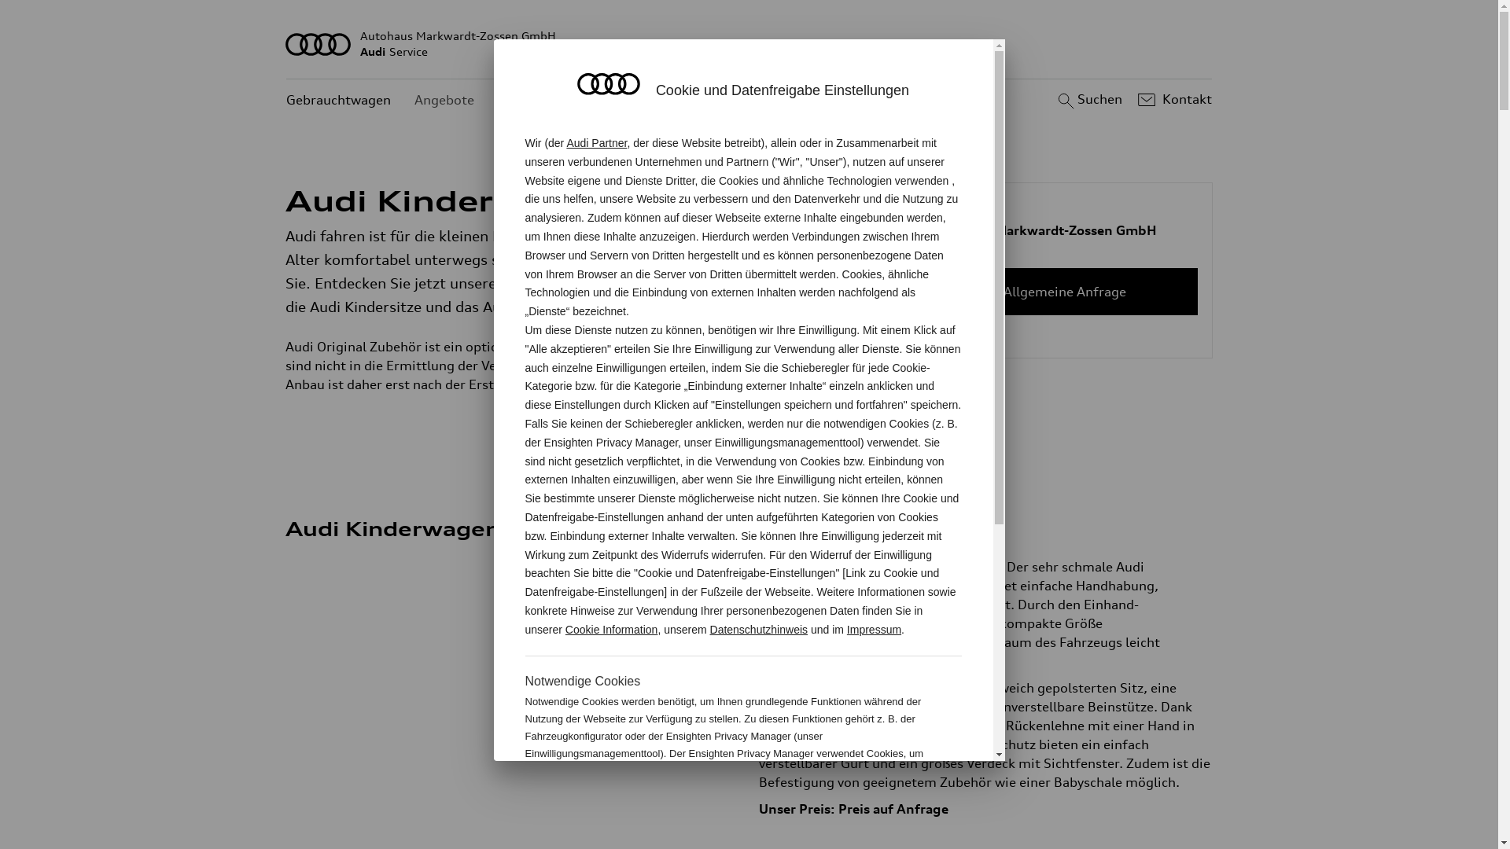 The width and height of the screenshot is (1510, 849). I want to click on Angebote, so click(444, 101).